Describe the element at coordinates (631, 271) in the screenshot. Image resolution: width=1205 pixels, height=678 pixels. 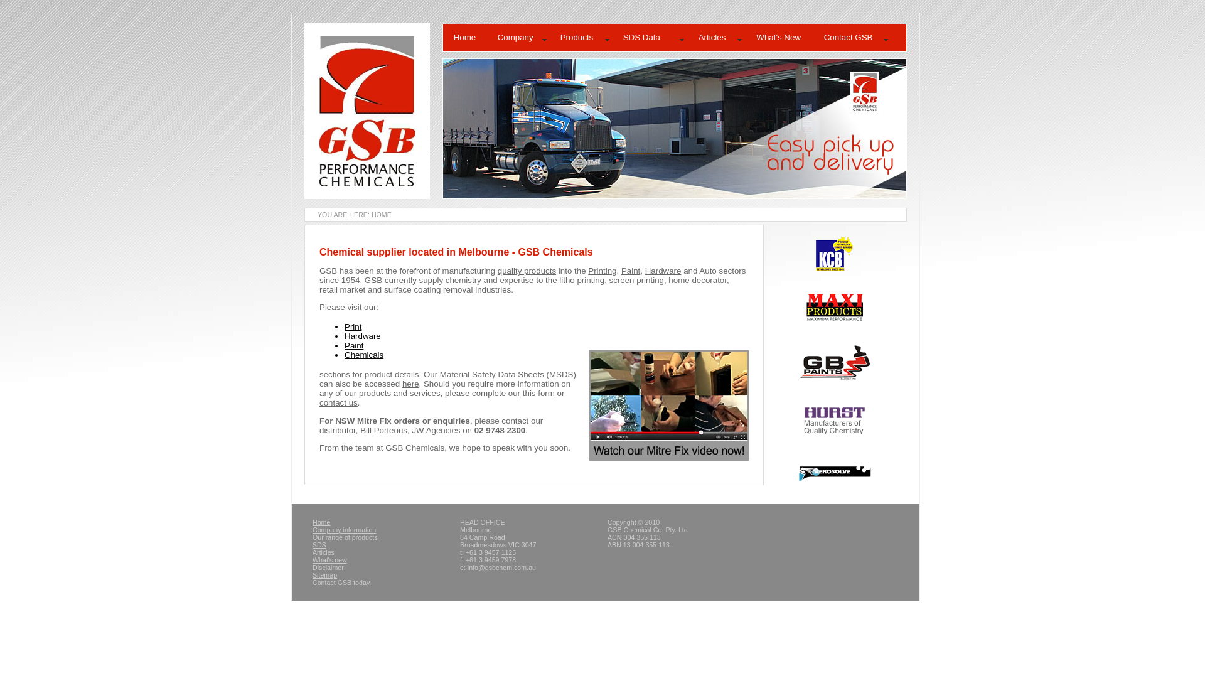
I see `Paint` at that location.